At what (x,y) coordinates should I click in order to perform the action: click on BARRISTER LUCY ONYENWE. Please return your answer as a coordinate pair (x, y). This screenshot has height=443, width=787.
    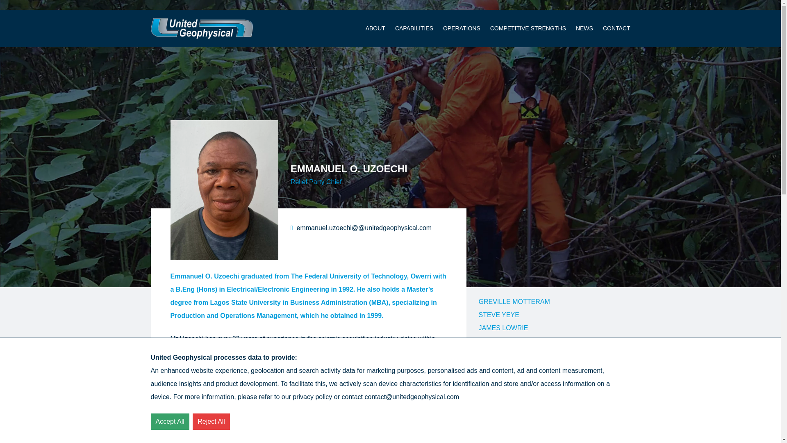
    Looking at the image, I should click on (525, 406).